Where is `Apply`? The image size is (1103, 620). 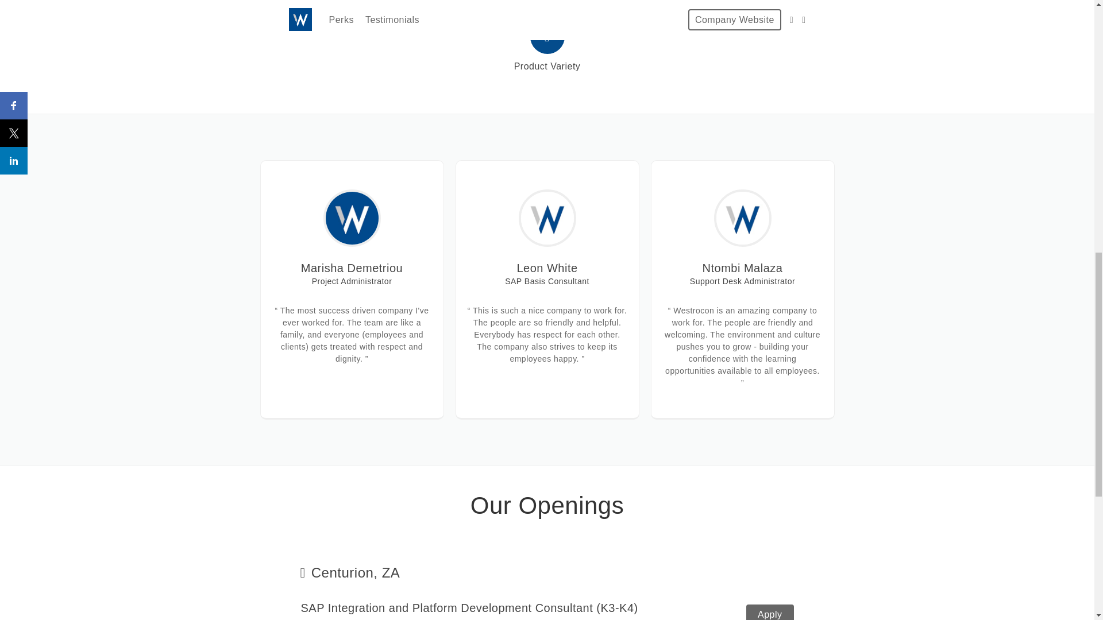
Apply is located at coordinates (770, 612).